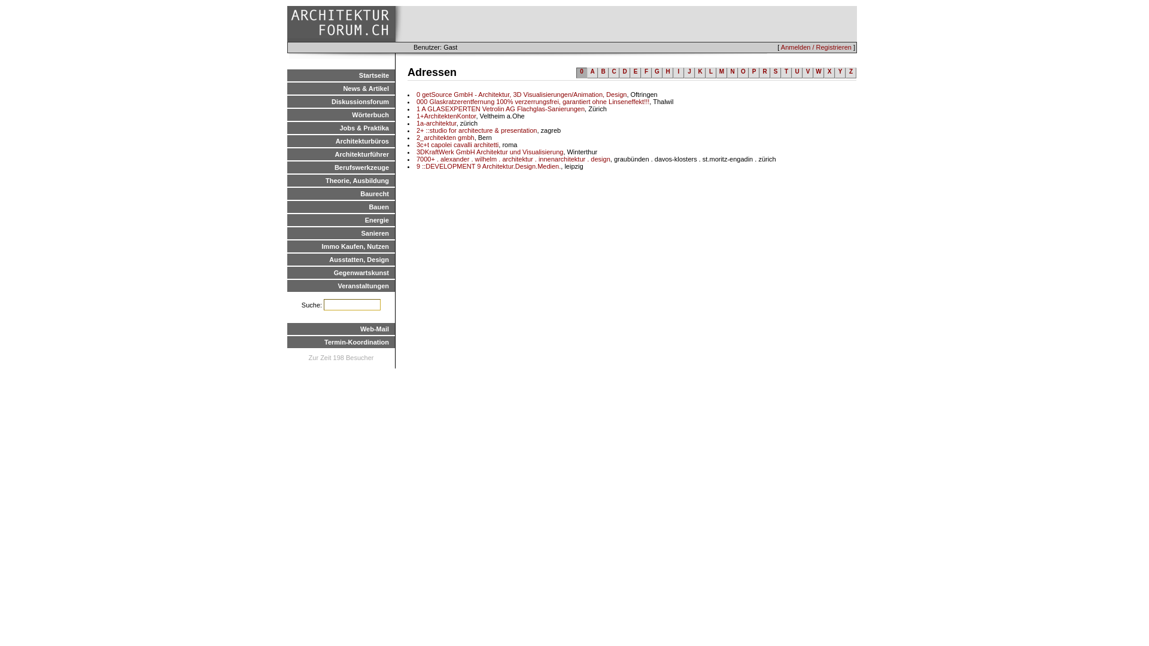  What do you see at coordinates (341, 329) in the screenshot?
I see `Web-Mail` at bounding box center [341, 329].